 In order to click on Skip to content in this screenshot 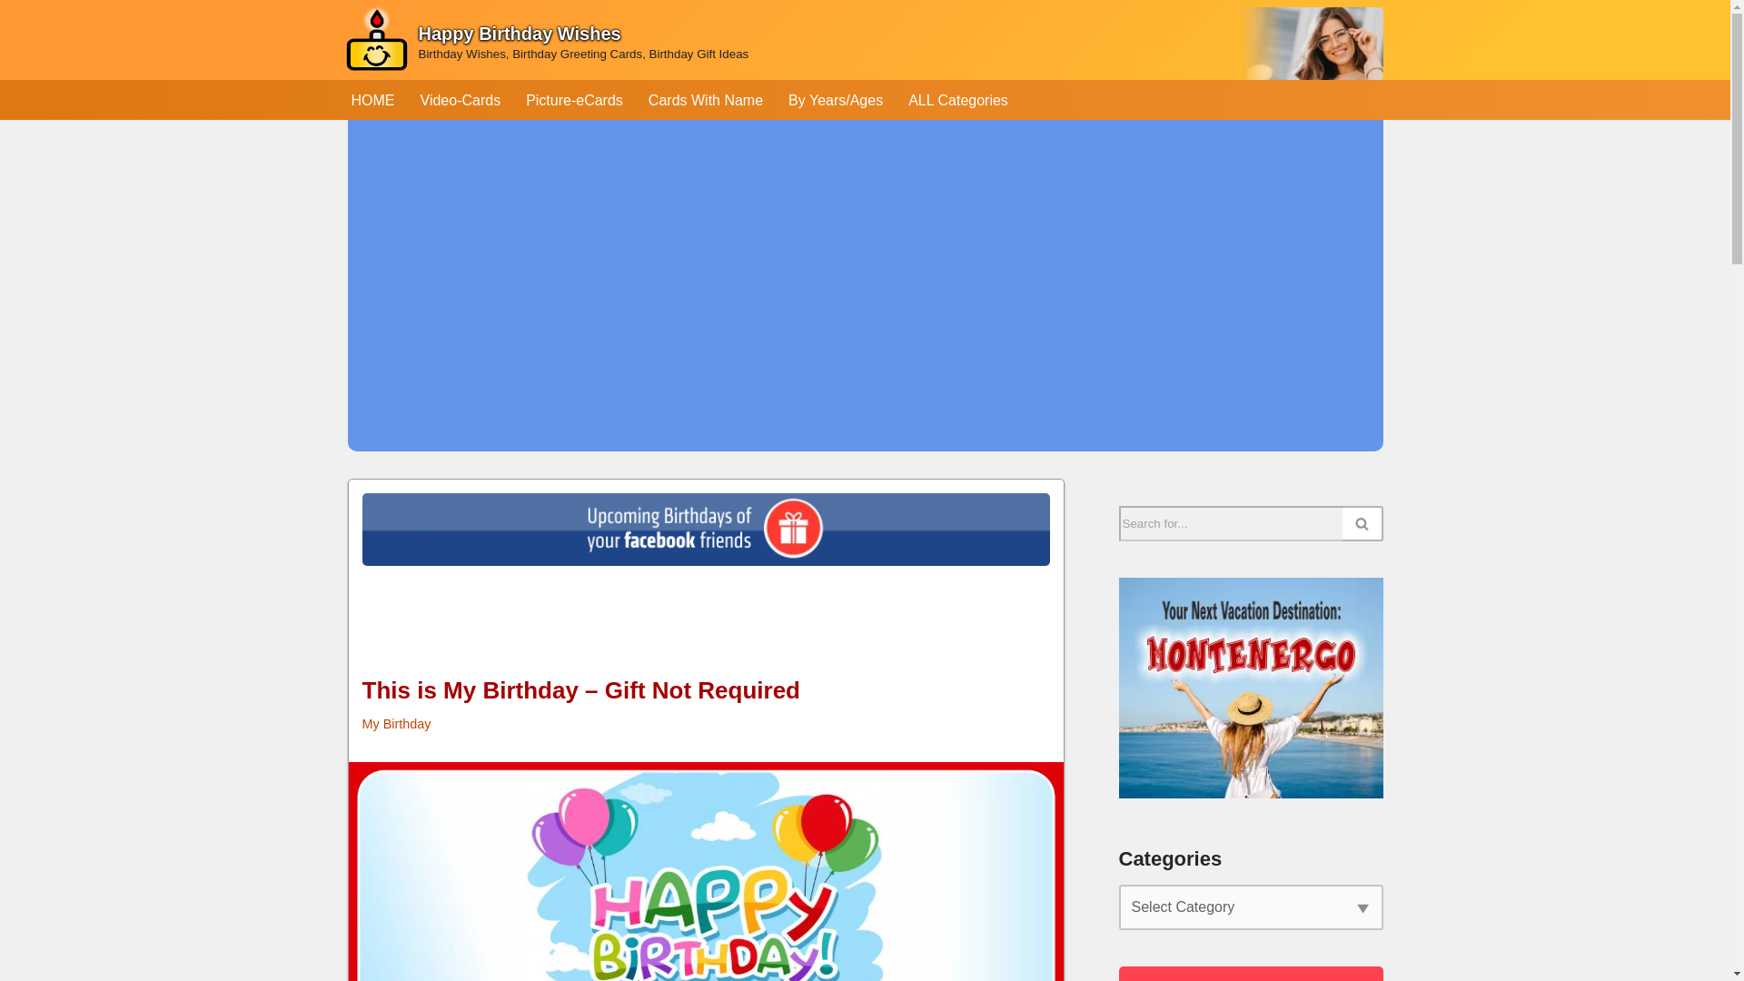, I will do `click(14, 38)`.